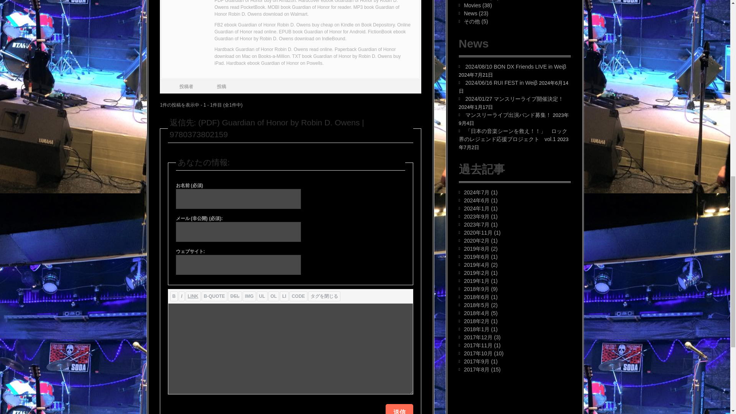 This screenshot has width=736, height=414. Describe the element at coordinates (470, 13) in the screenshot. I see `News` at that location.